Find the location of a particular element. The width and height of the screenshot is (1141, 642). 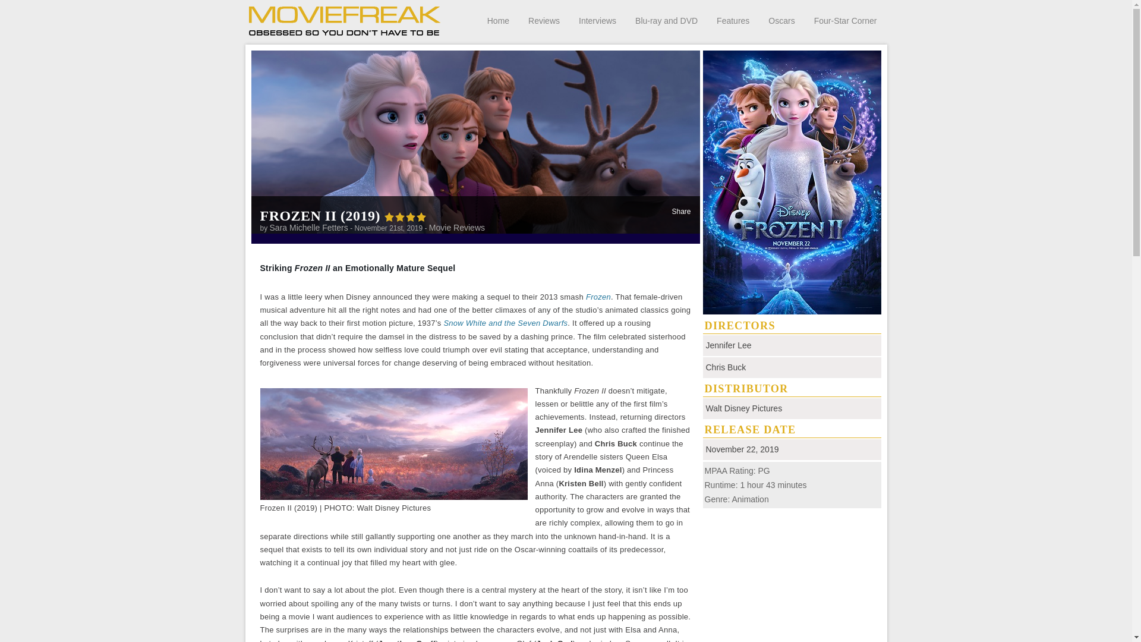

Four-Star Corner is located at coordinates (846, 20).